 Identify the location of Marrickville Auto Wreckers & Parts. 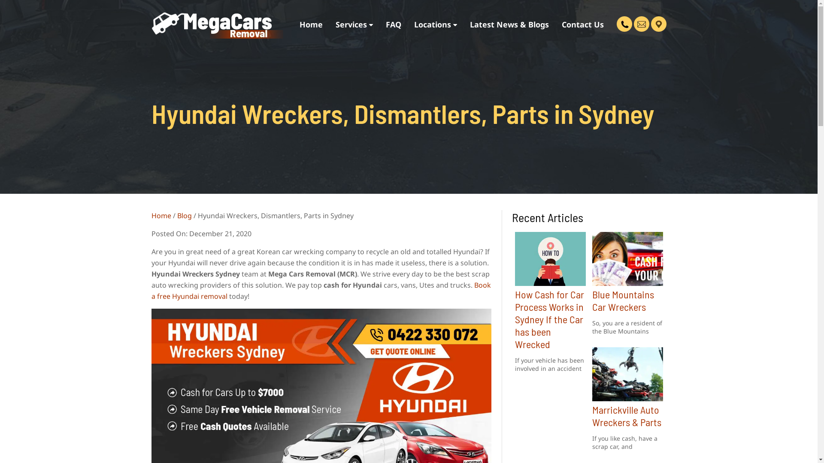
(627, 416).